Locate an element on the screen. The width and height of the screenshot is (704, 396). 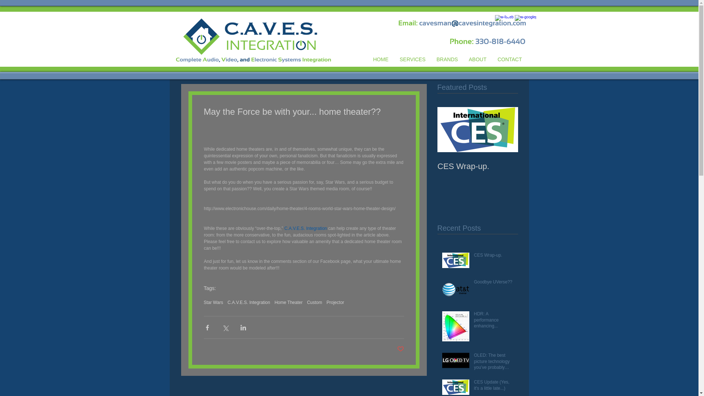
Post not marked as liked is located at coordinates (400, 349).